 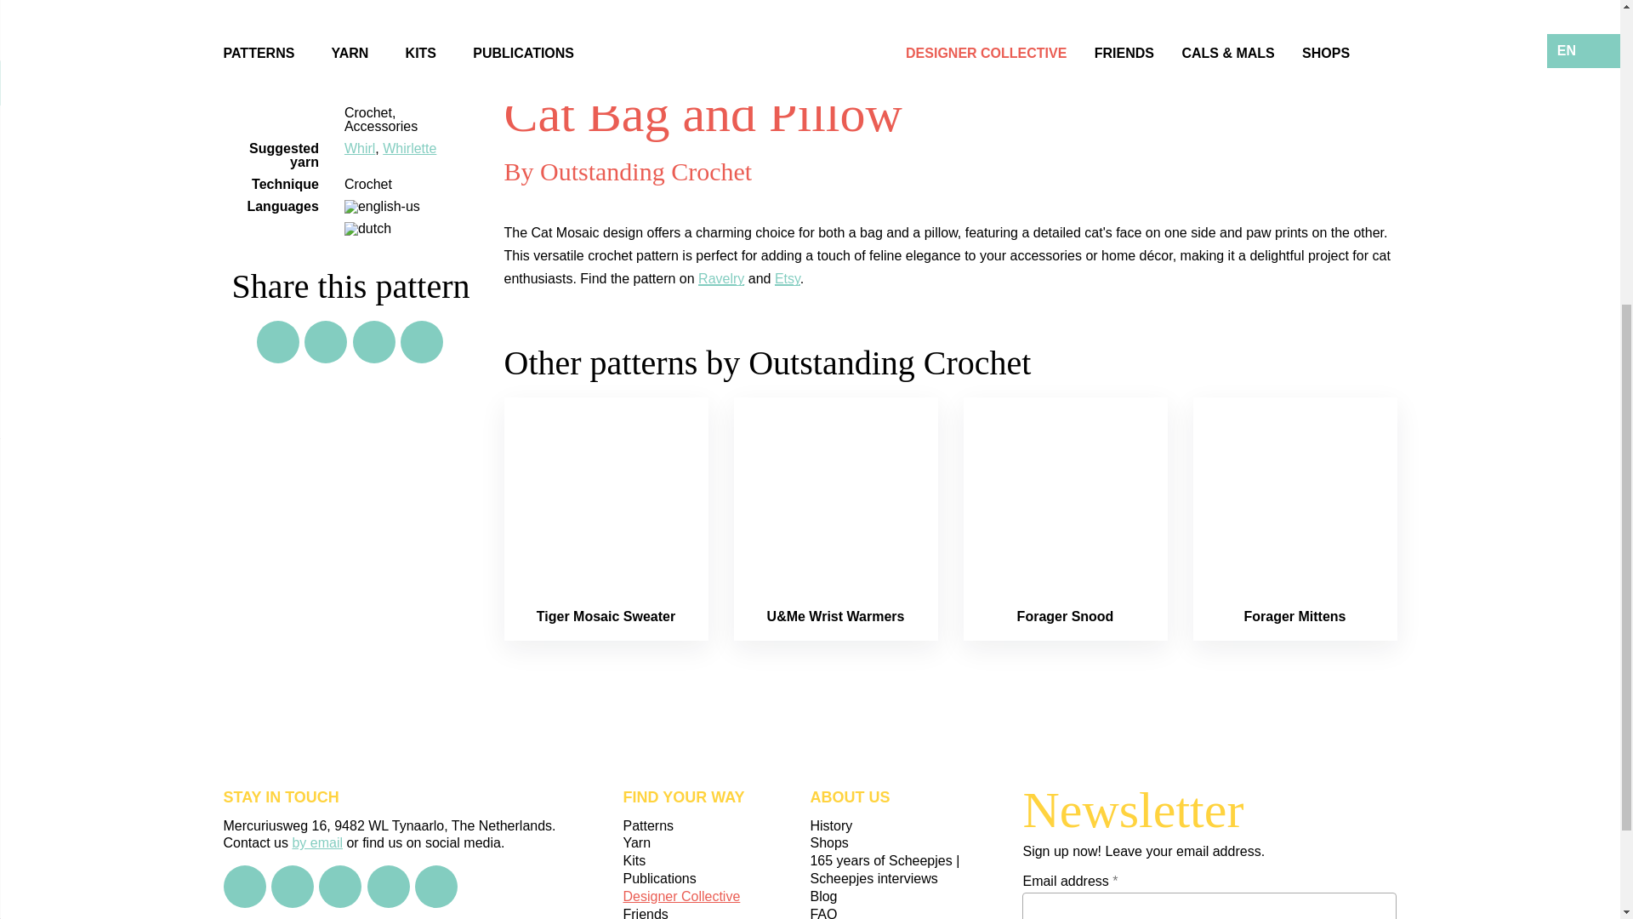 What do you see at coordinates (606, 616) in the screenshot?
I see `Tiger Mosaic Sweater` at bounding box center [606, 616].